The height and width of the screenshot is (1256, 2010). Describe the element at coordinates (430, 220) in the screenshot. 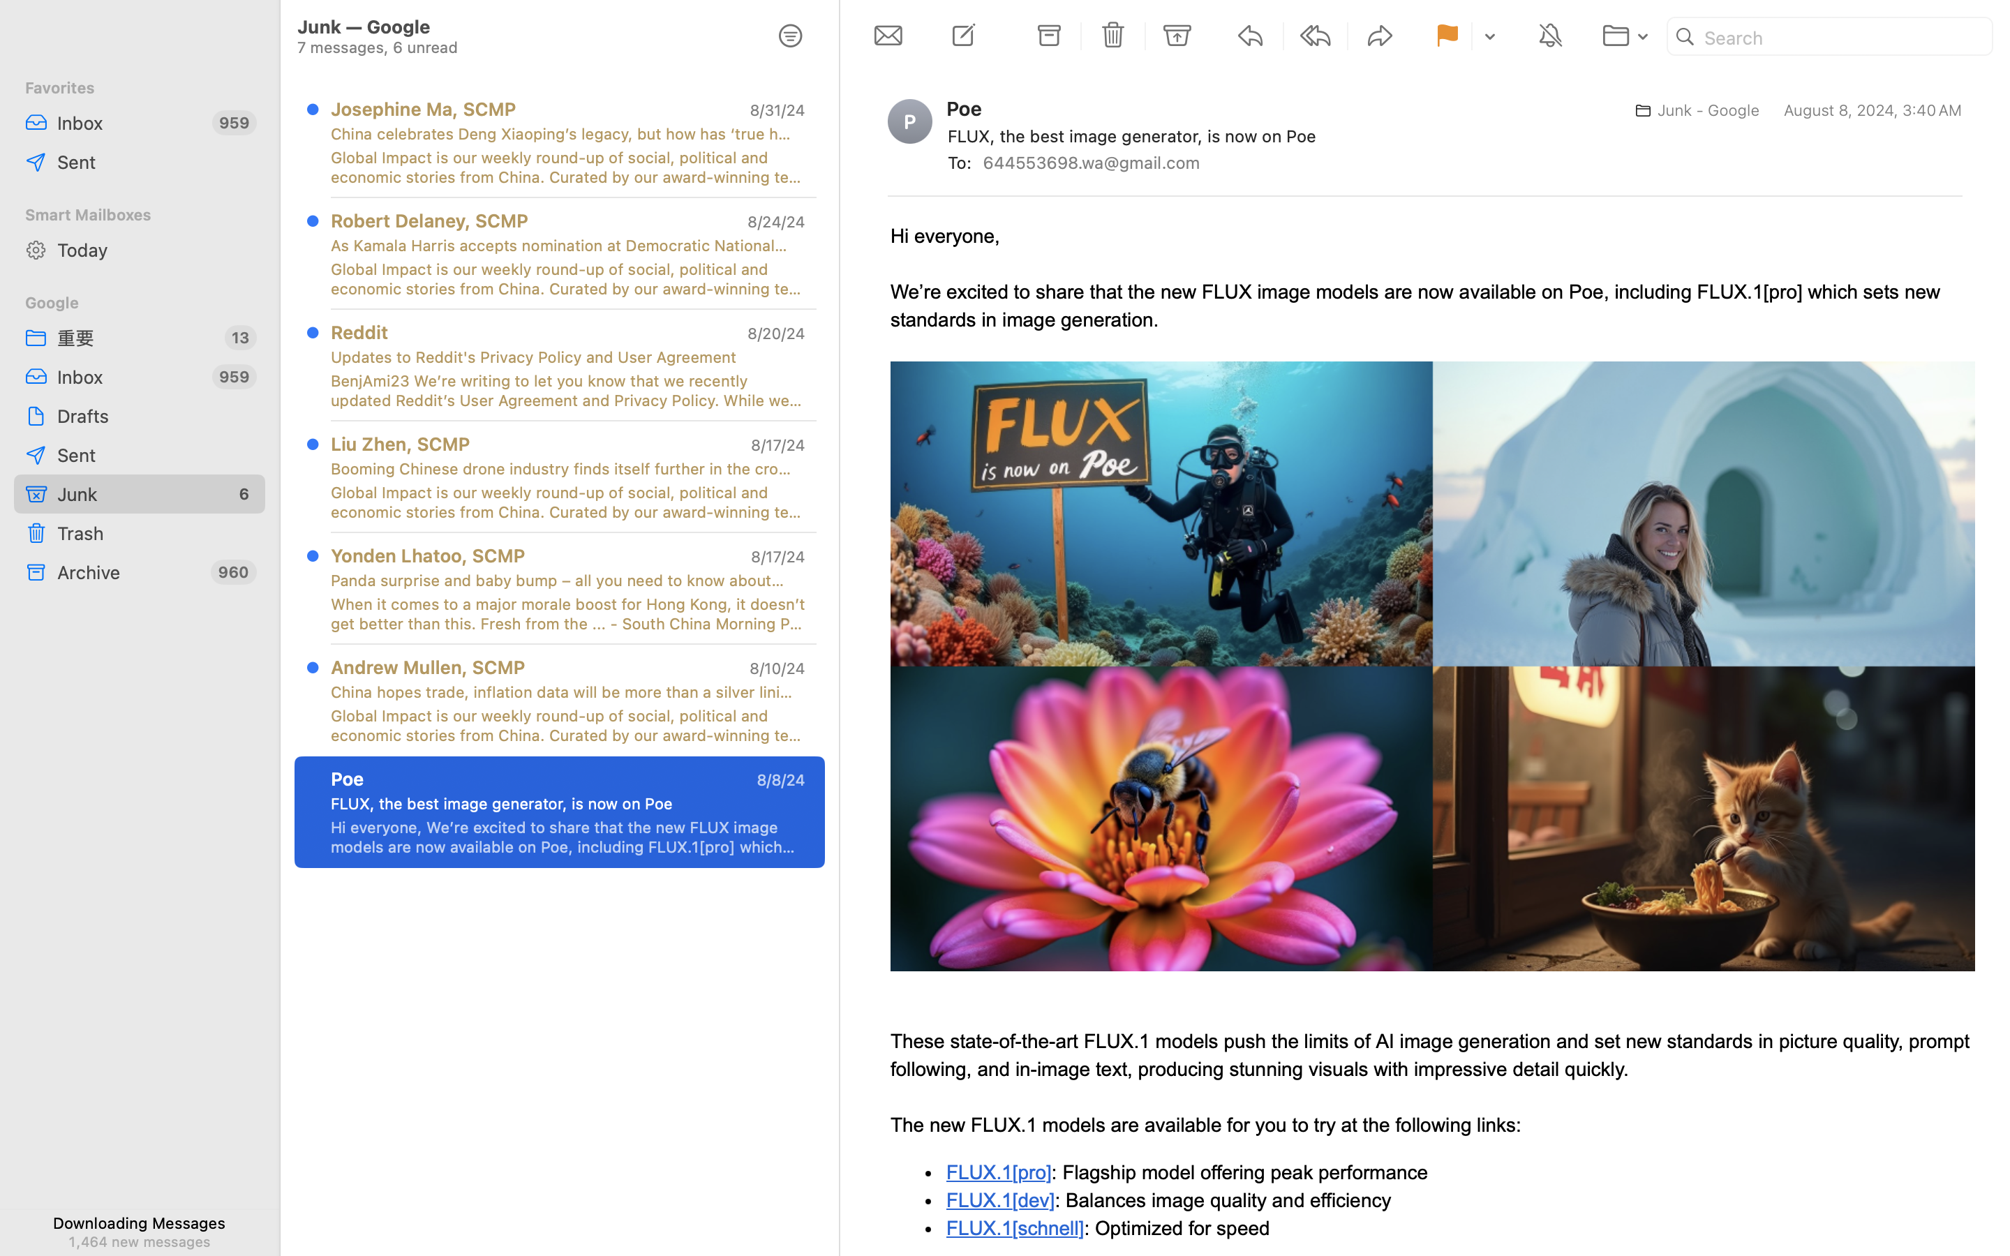

I see `Robert Delaney, SCMP` at that location.